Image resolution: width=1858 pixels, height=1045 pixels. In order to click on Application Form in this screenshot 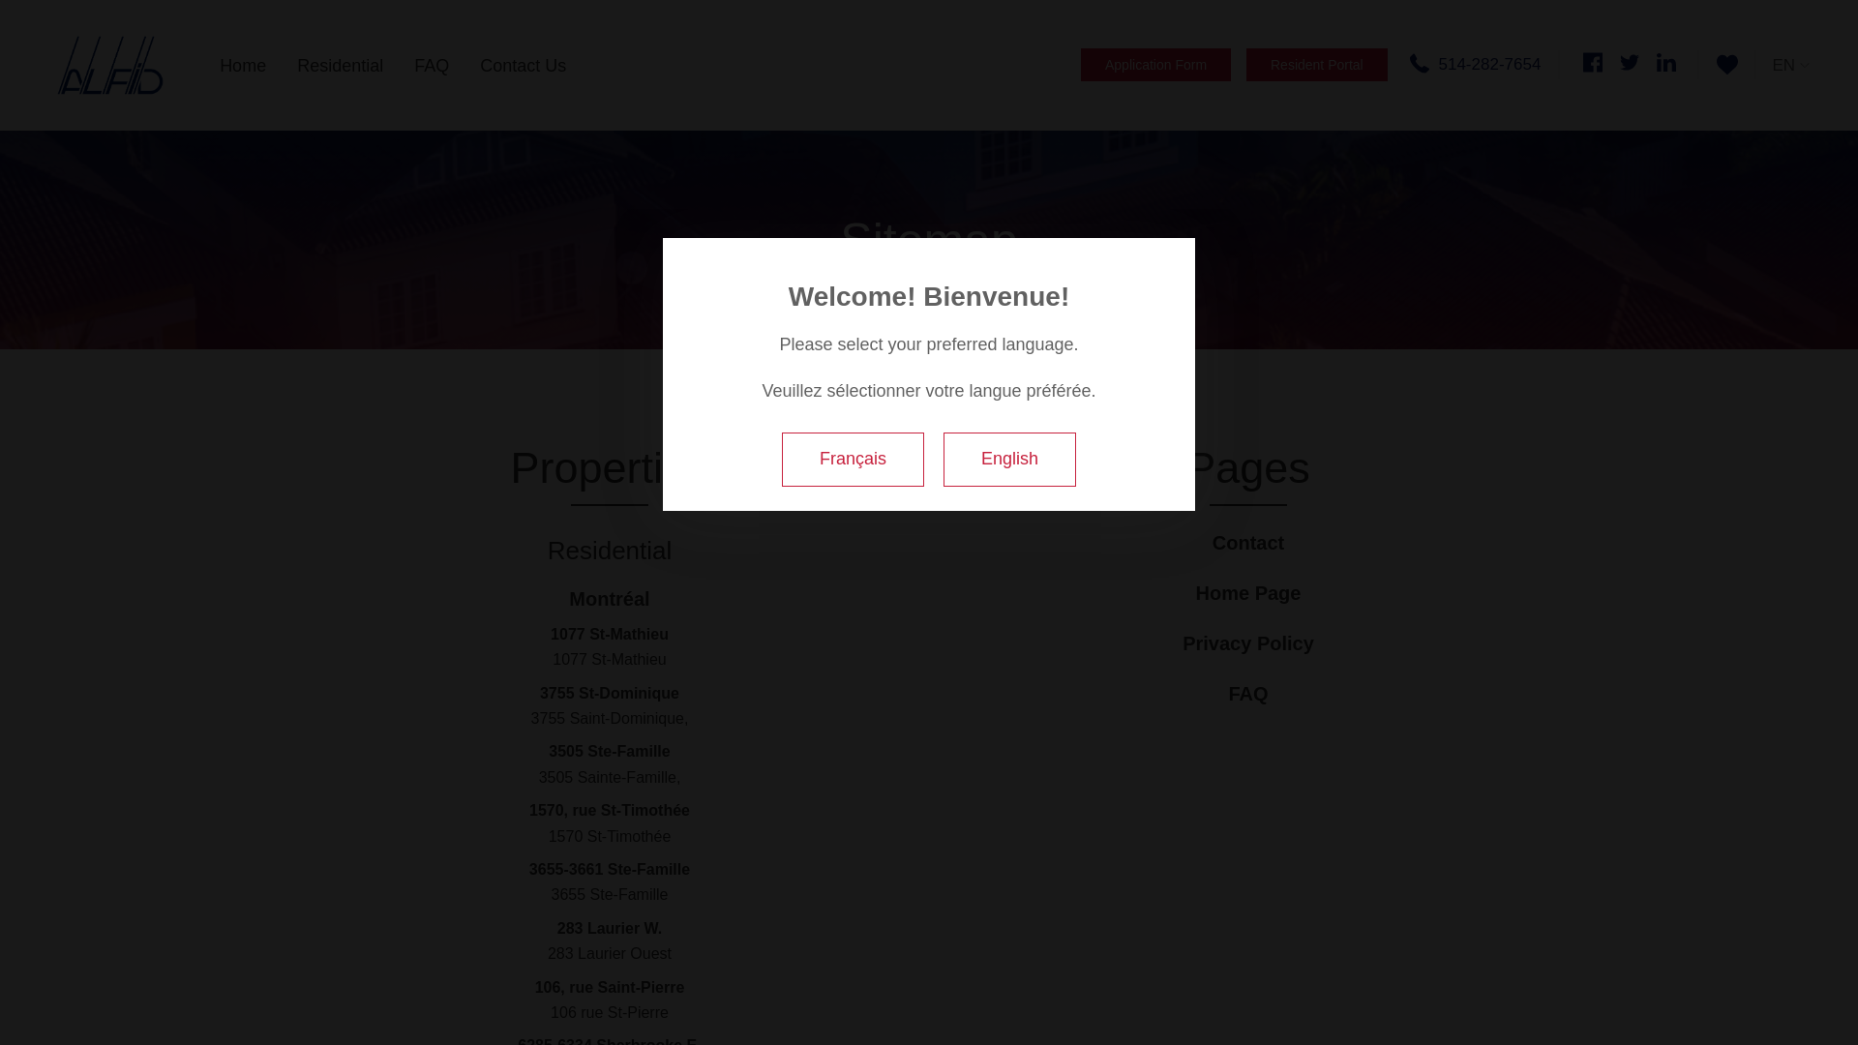, I will do `click(1155, 65)`.